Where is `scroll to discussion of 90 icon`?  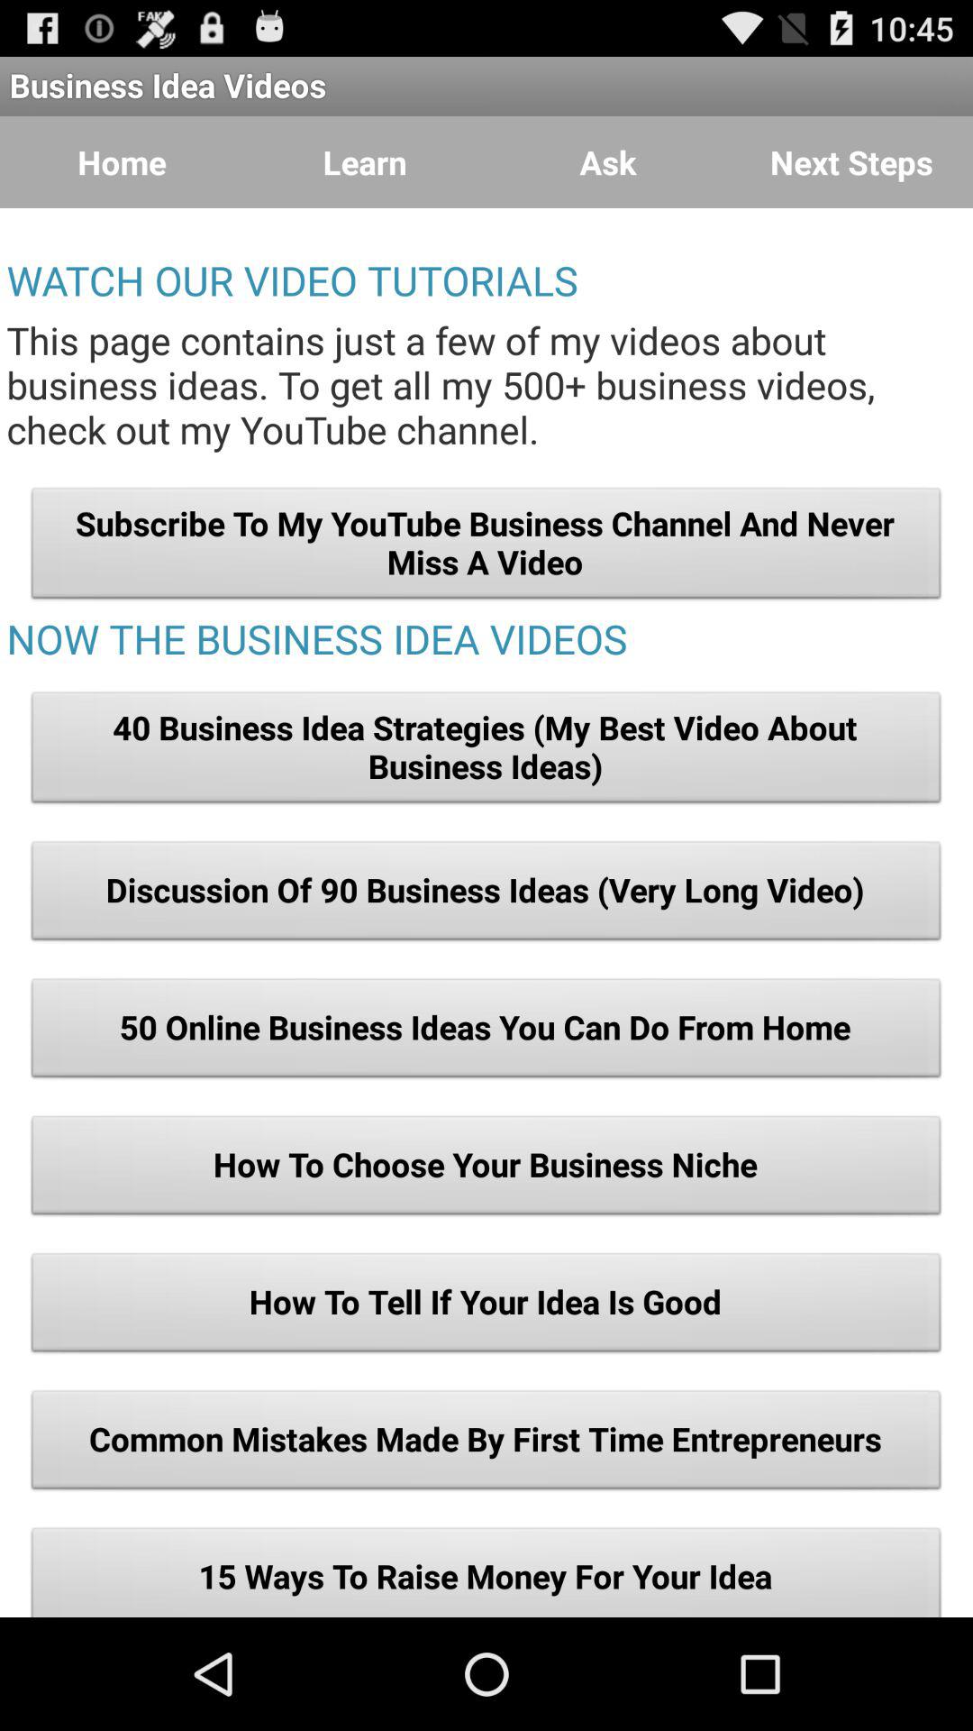 scroll to discussion of 90 icon is located at coordinates (486, 895).